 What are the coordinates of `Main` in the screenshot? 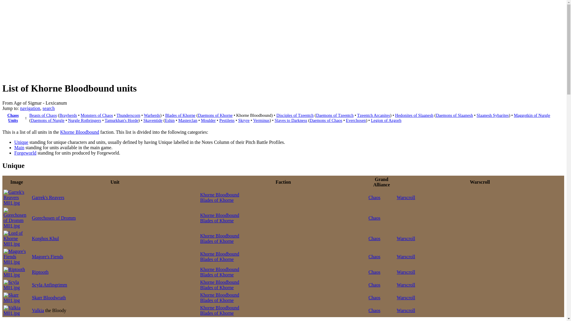 It's located at (19, 147).